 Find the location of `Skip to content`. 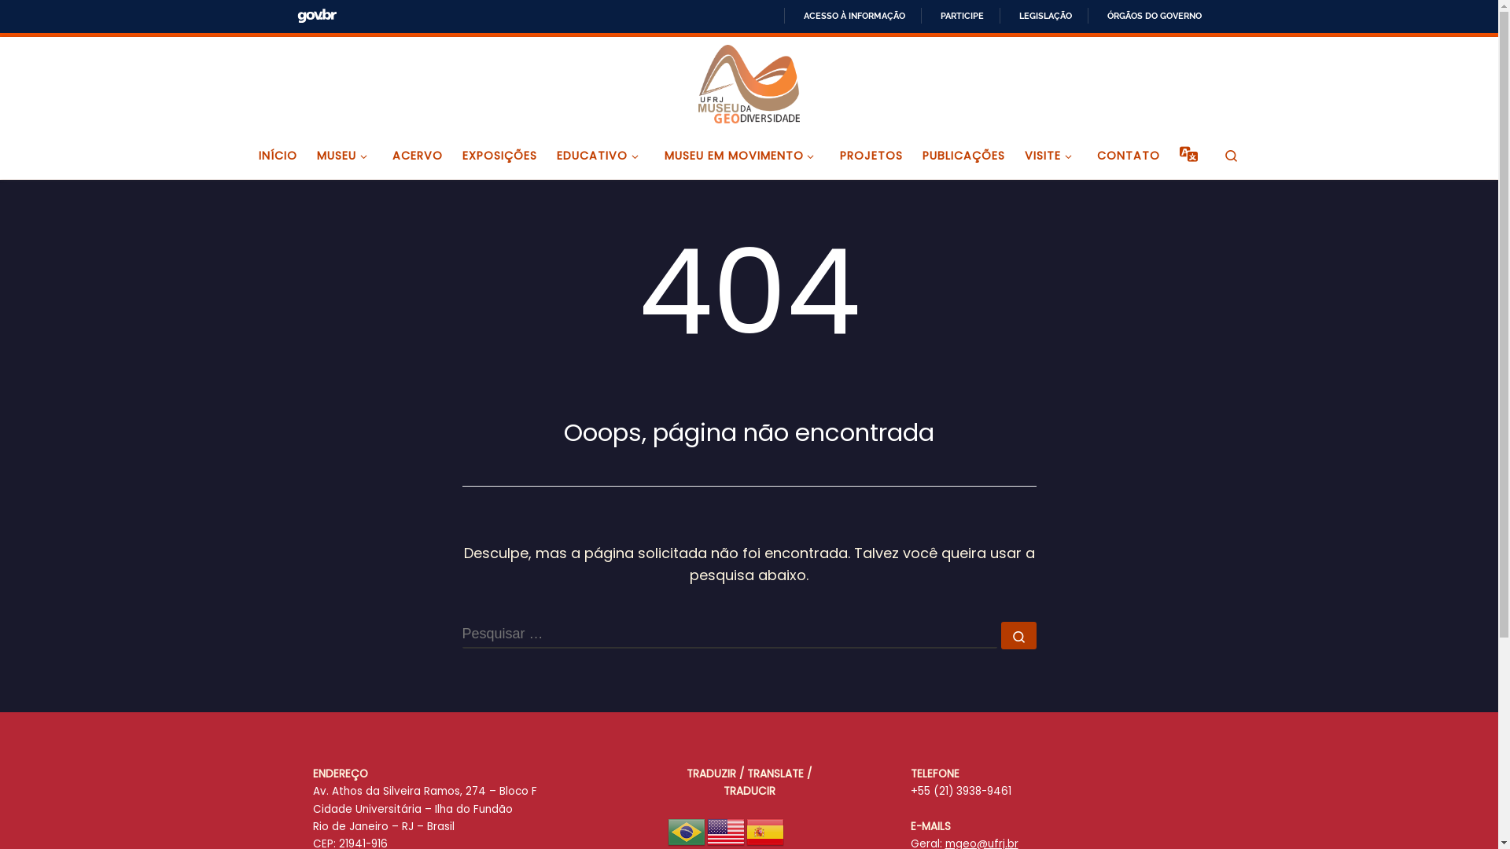

Skip to content is located at coordinates (66, 24).